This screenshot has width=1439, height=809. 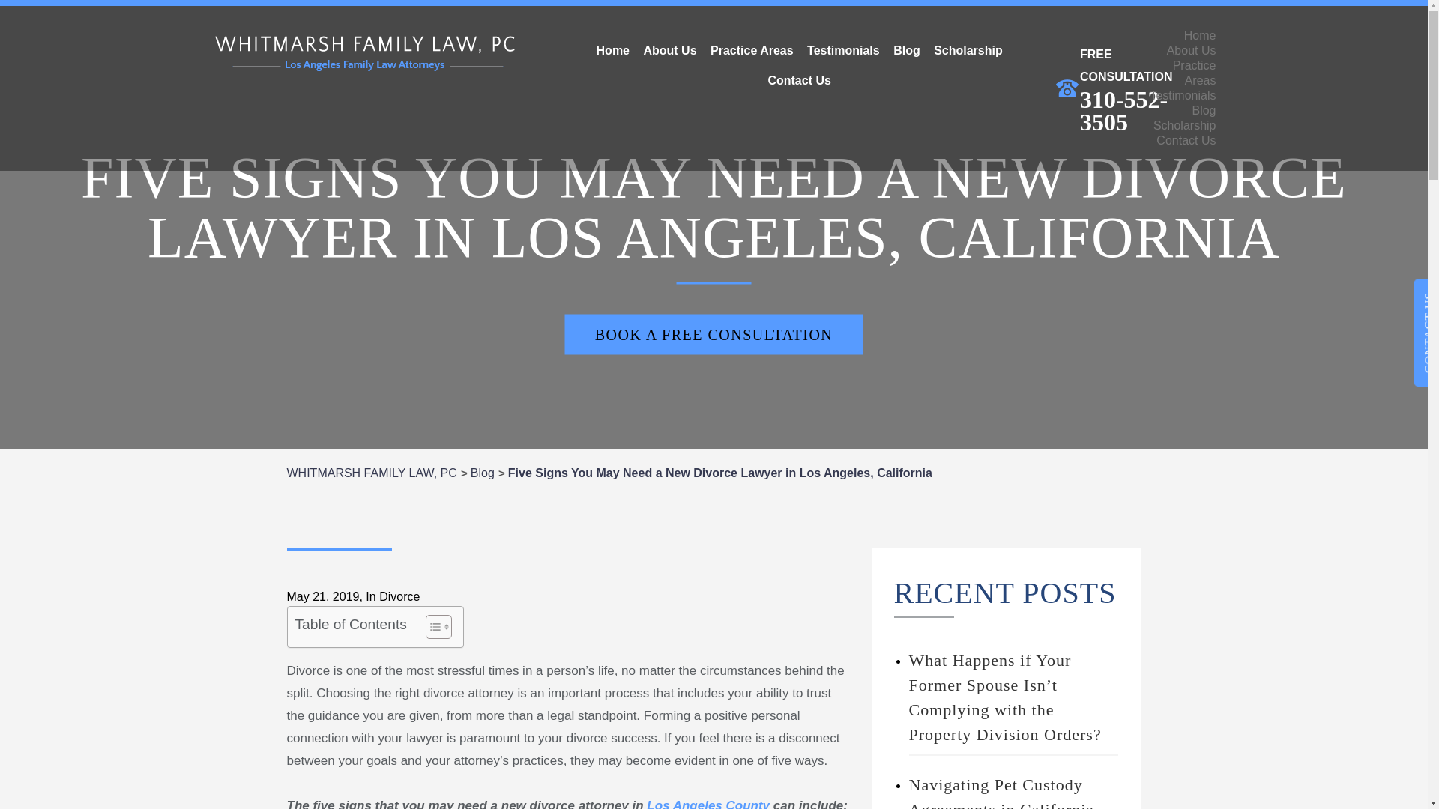 What do you see at coordinates (799, 81) in the screenshot?
I see `Contact Us` at bounding box center [799, 81].